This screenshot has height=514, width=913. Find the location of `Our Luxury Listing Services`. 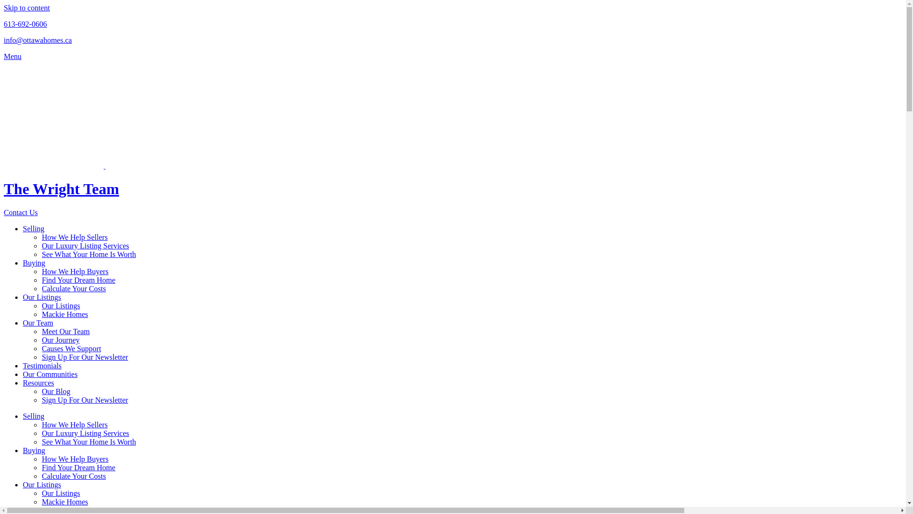

Our Luxury Listing Services is located at coordinates (86, 246).